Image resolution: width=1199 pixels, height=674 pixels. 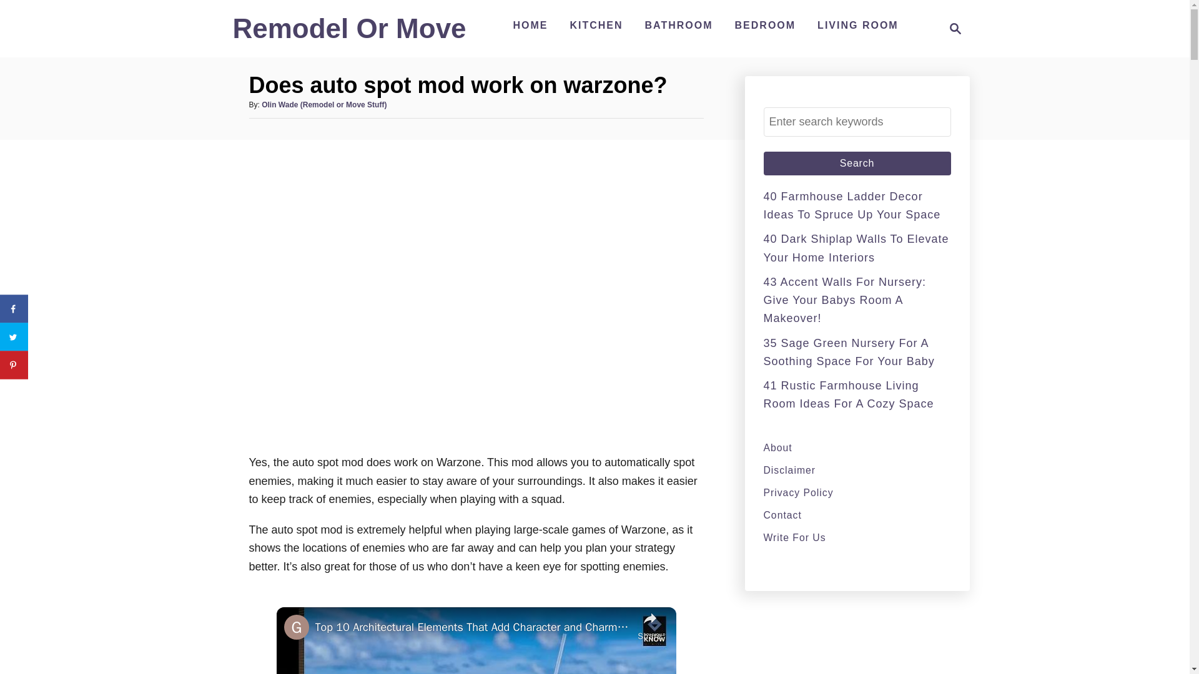 What do you see at coordinates (848, 352) in the screenshot?
I see `35 Sage Green Nursery For A Soothing Space For Your Baby` at bounding box center [848, 352].